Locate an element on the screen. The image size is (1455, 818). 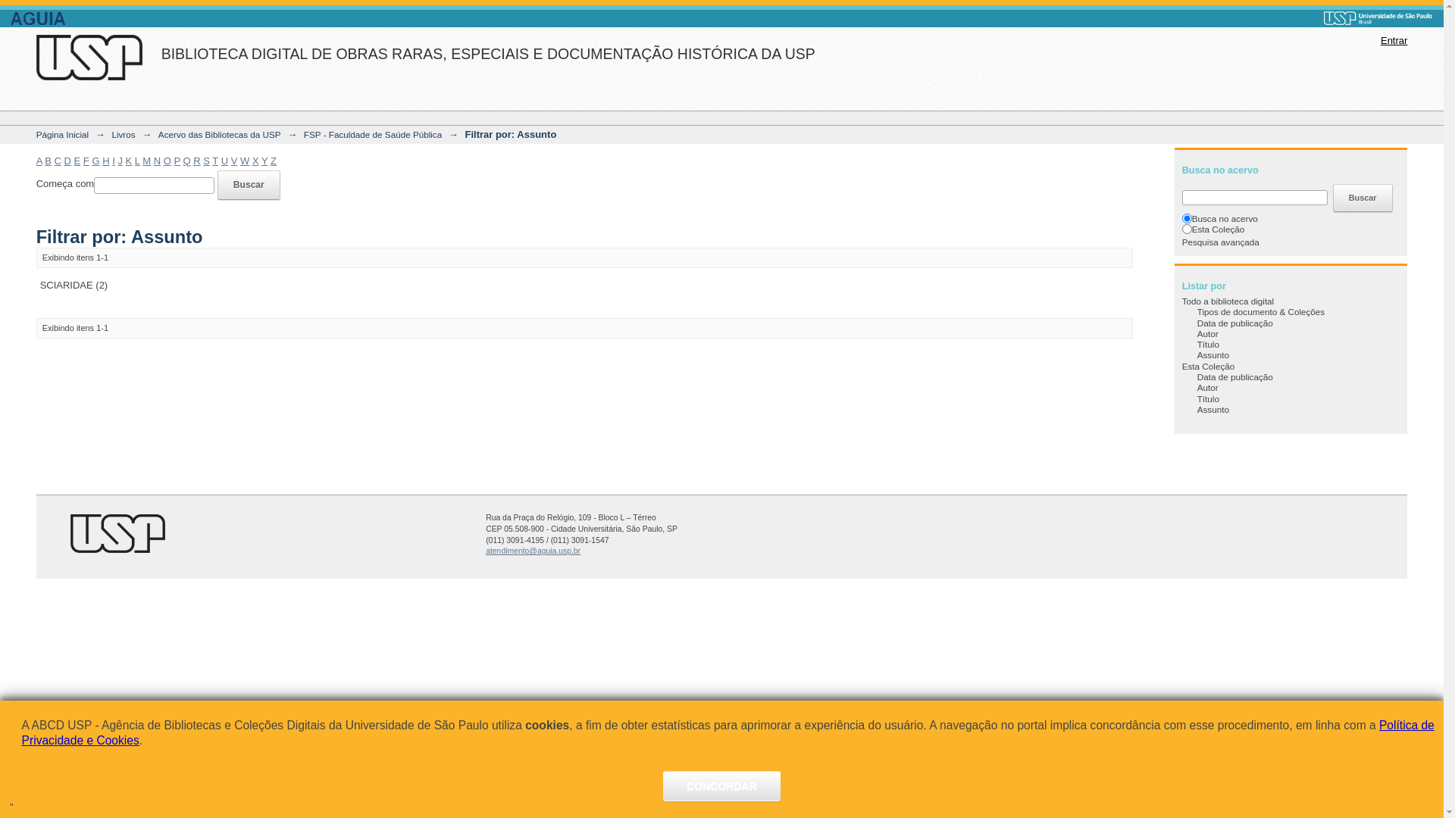
Z is located at coordinates (274, 161).